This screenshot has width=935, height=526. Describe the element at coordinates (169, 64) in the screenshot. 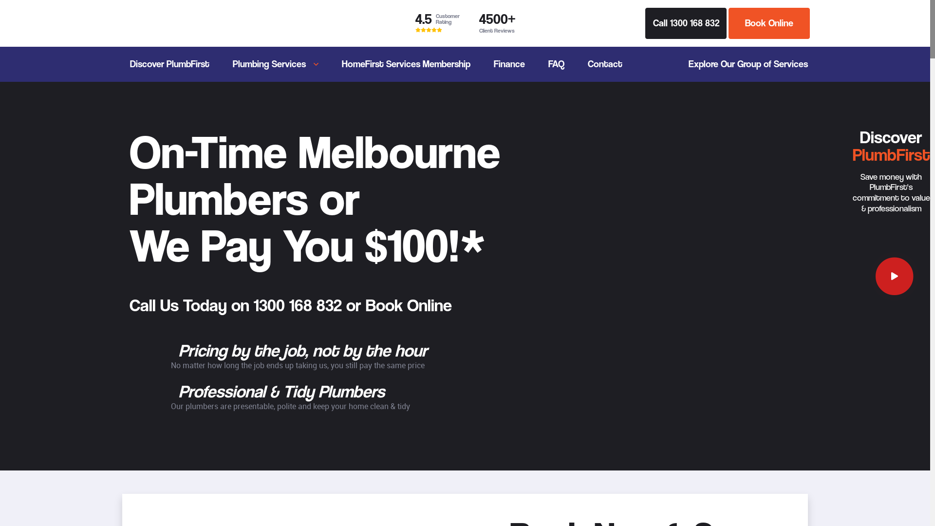

I see `Discover PlumbFirst` at that location.